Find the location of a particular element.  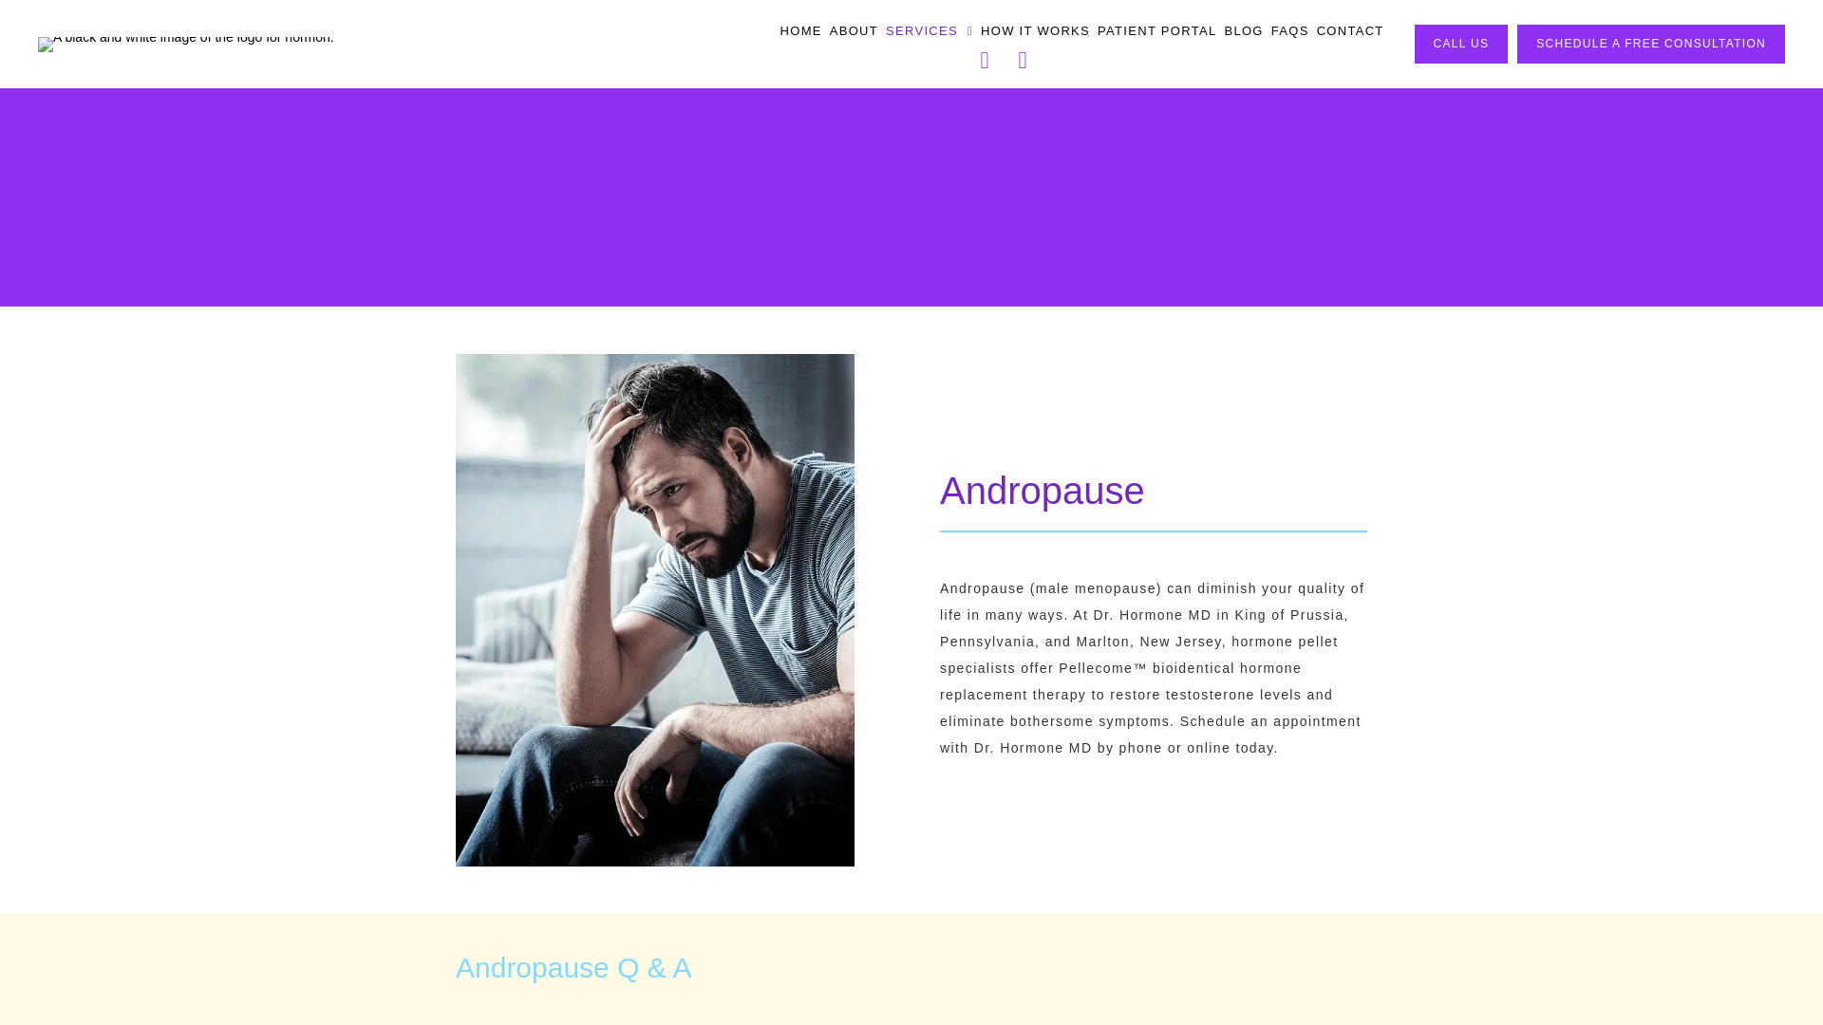

CONTACT is located at coordinates (1350, 30).